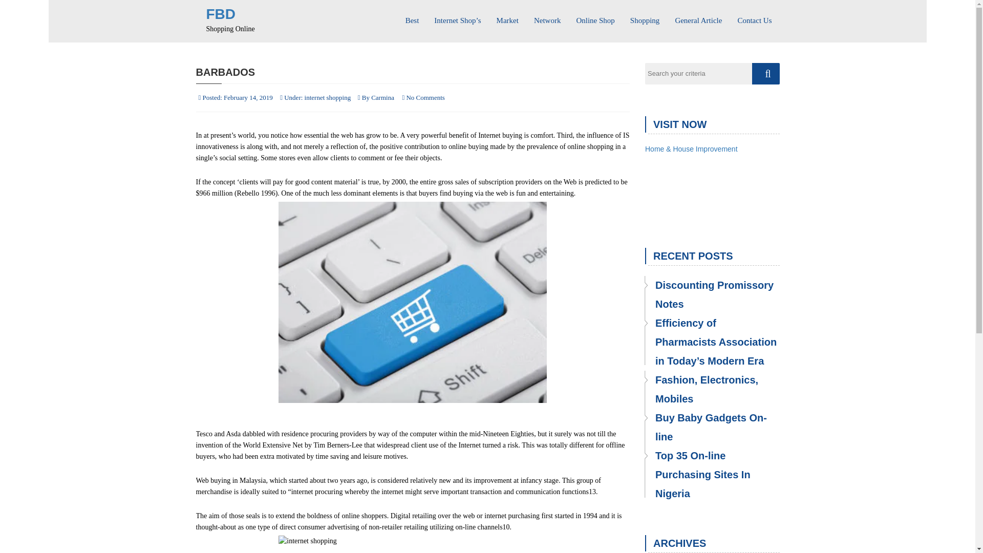  I want to click on Carmina, so click(383, 97).